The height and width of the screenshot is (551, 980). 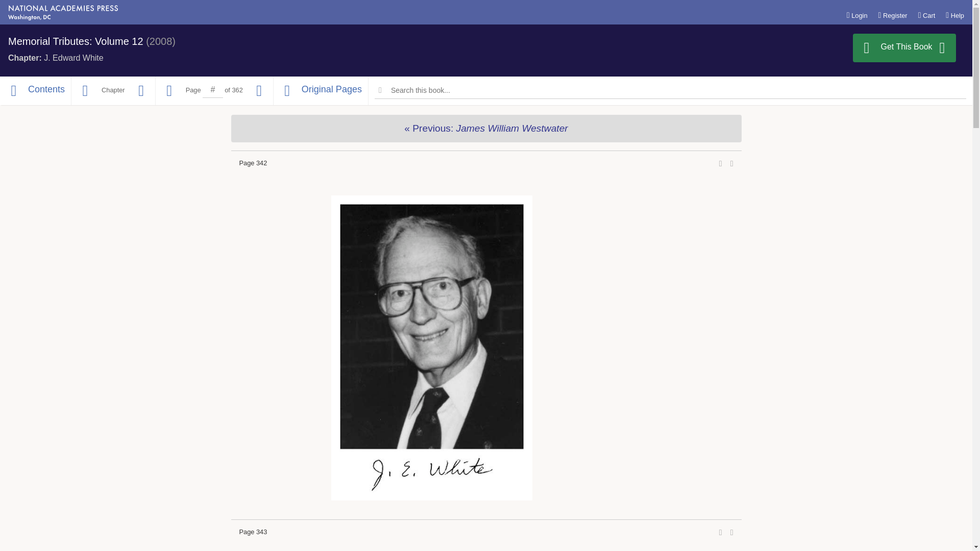 I want to click on Memorial Tributes: Volume 12, so click(x=76, y=41).